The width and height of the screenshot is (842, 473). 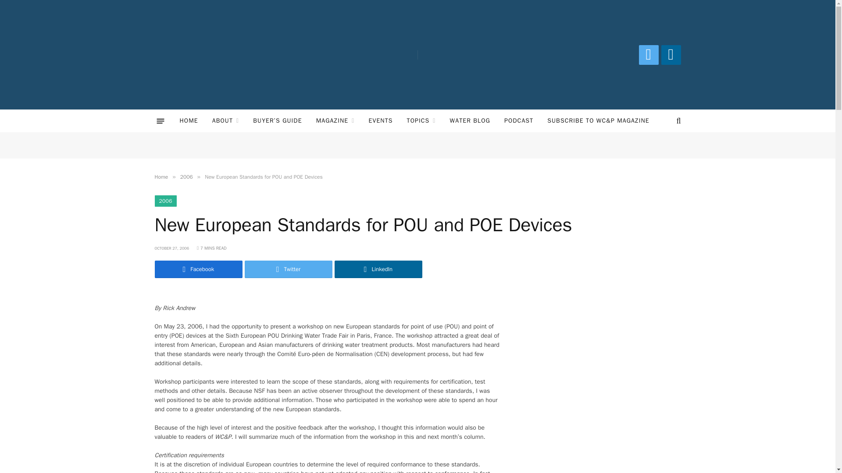 What do you see at coordinates (380, 121) in the screenshot?
I see `EVENTS` at bounding box center [380, 121].